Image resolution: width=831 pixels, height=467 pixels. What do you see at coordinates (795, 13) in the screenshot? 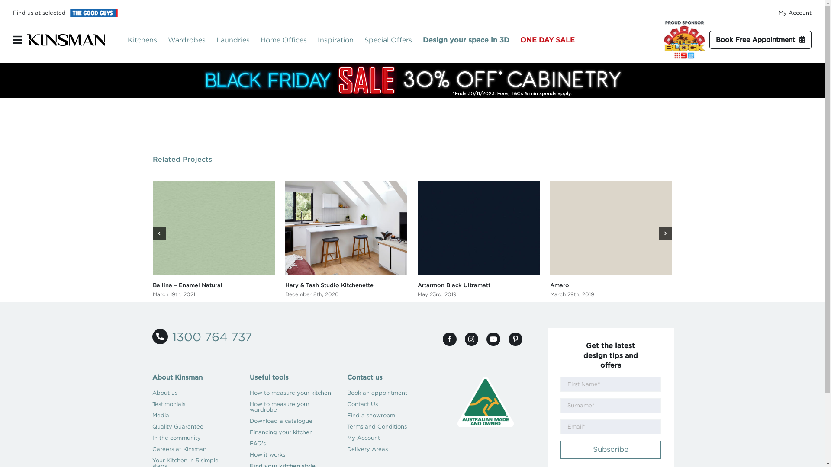
I see `My Account` at bounding box center [795, 13].